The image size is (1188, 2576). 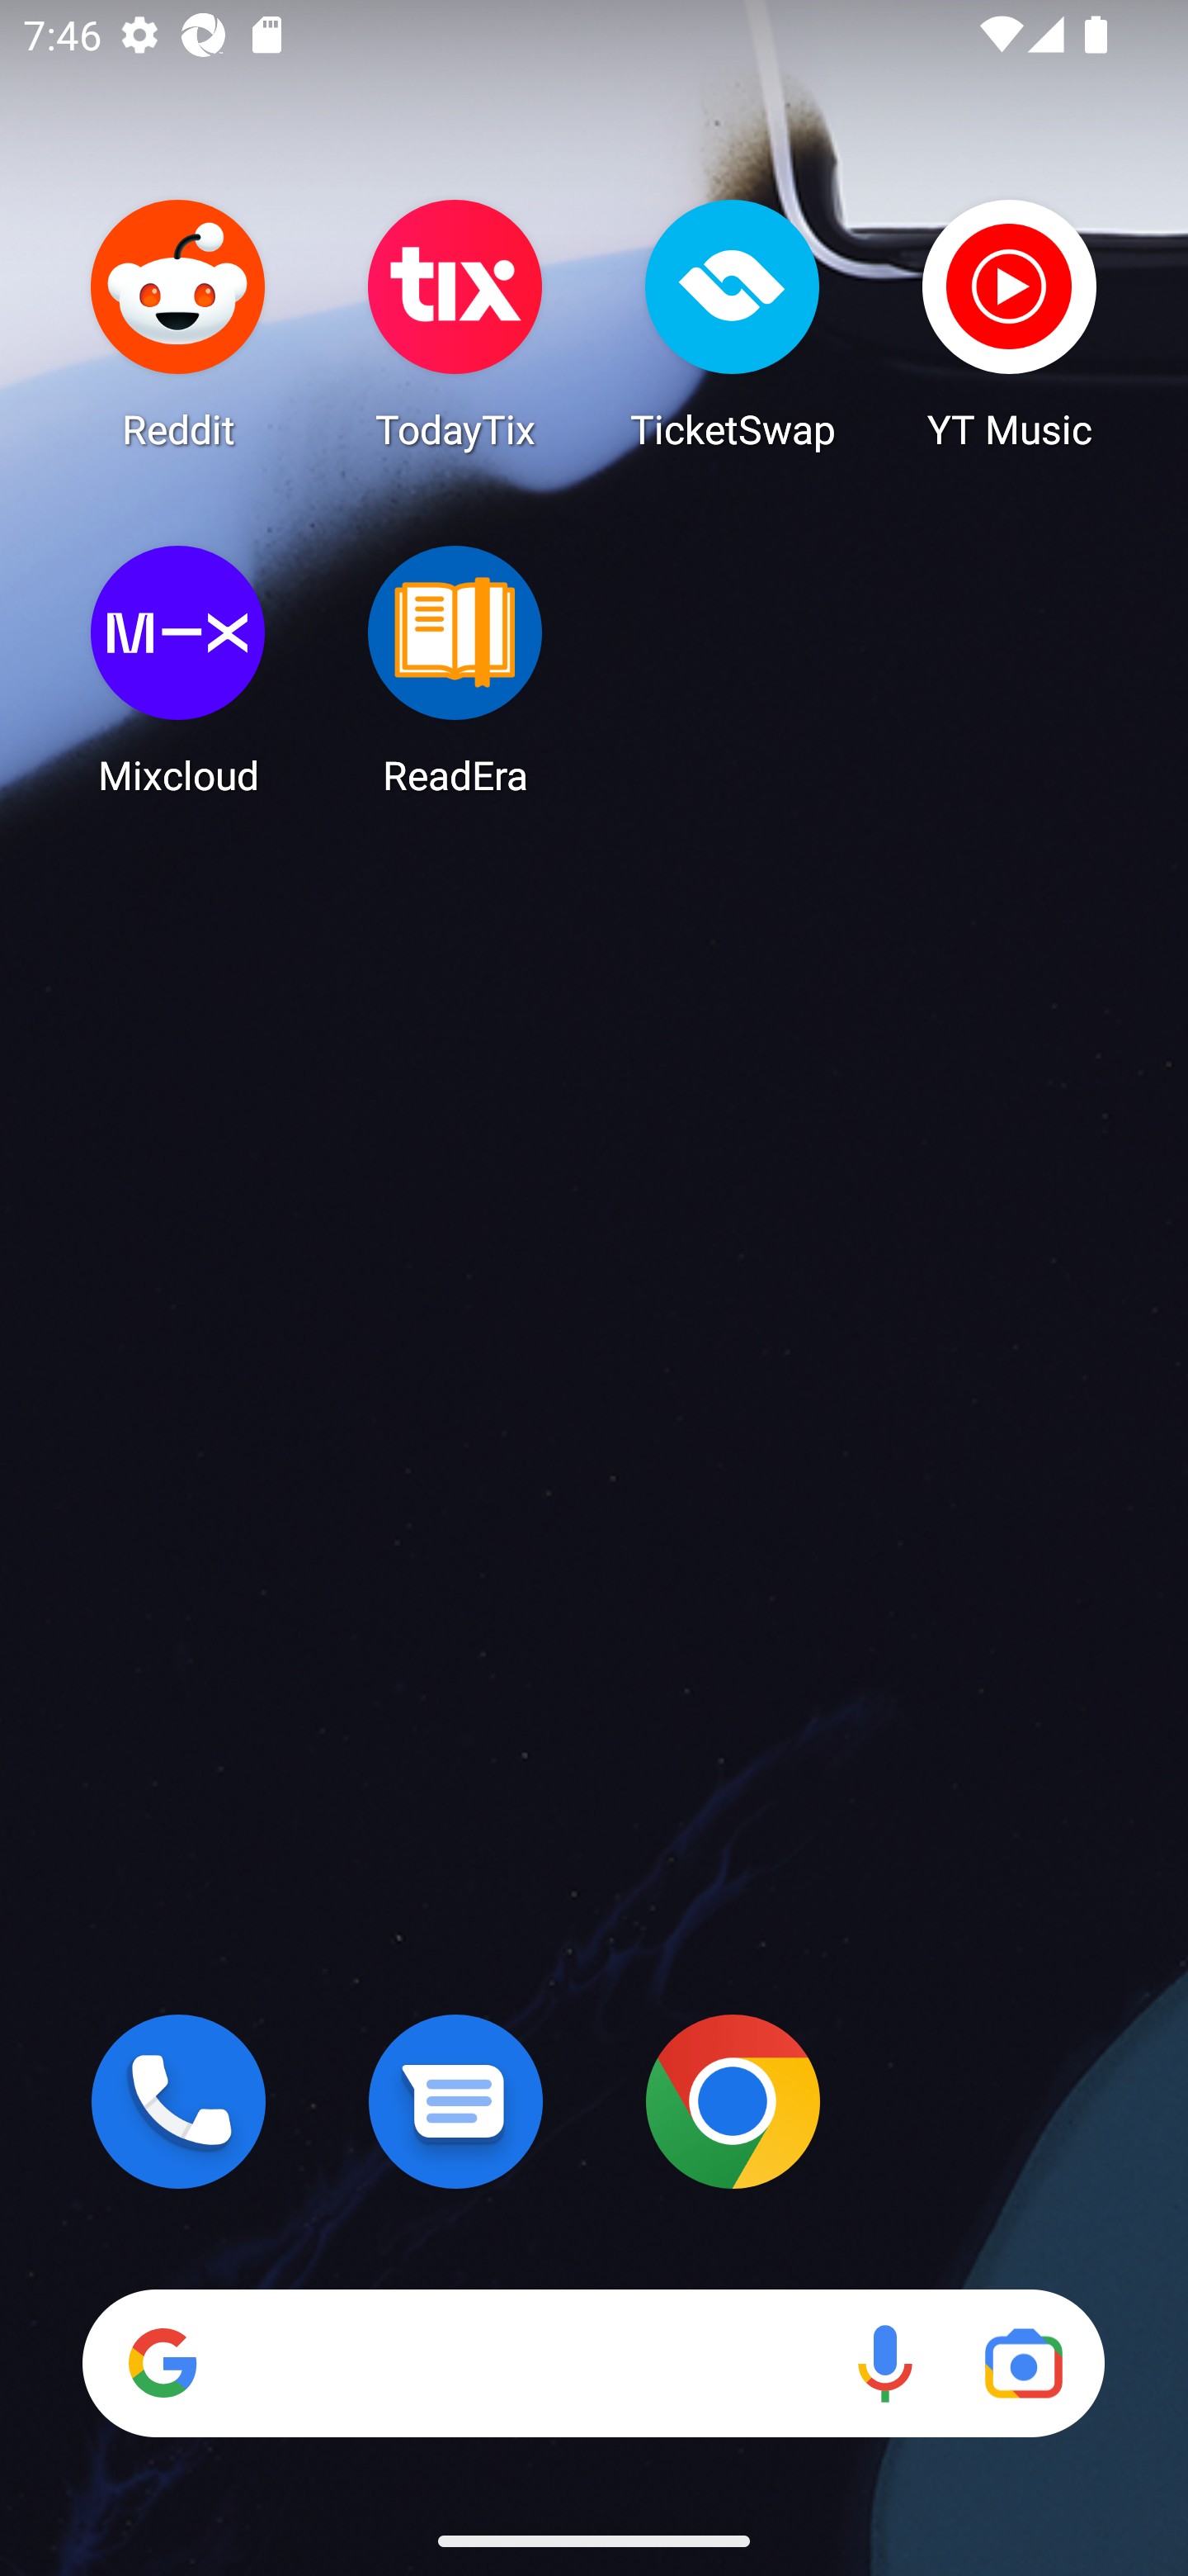 I want to click on TicketSwap, so click(x=733, y=324).